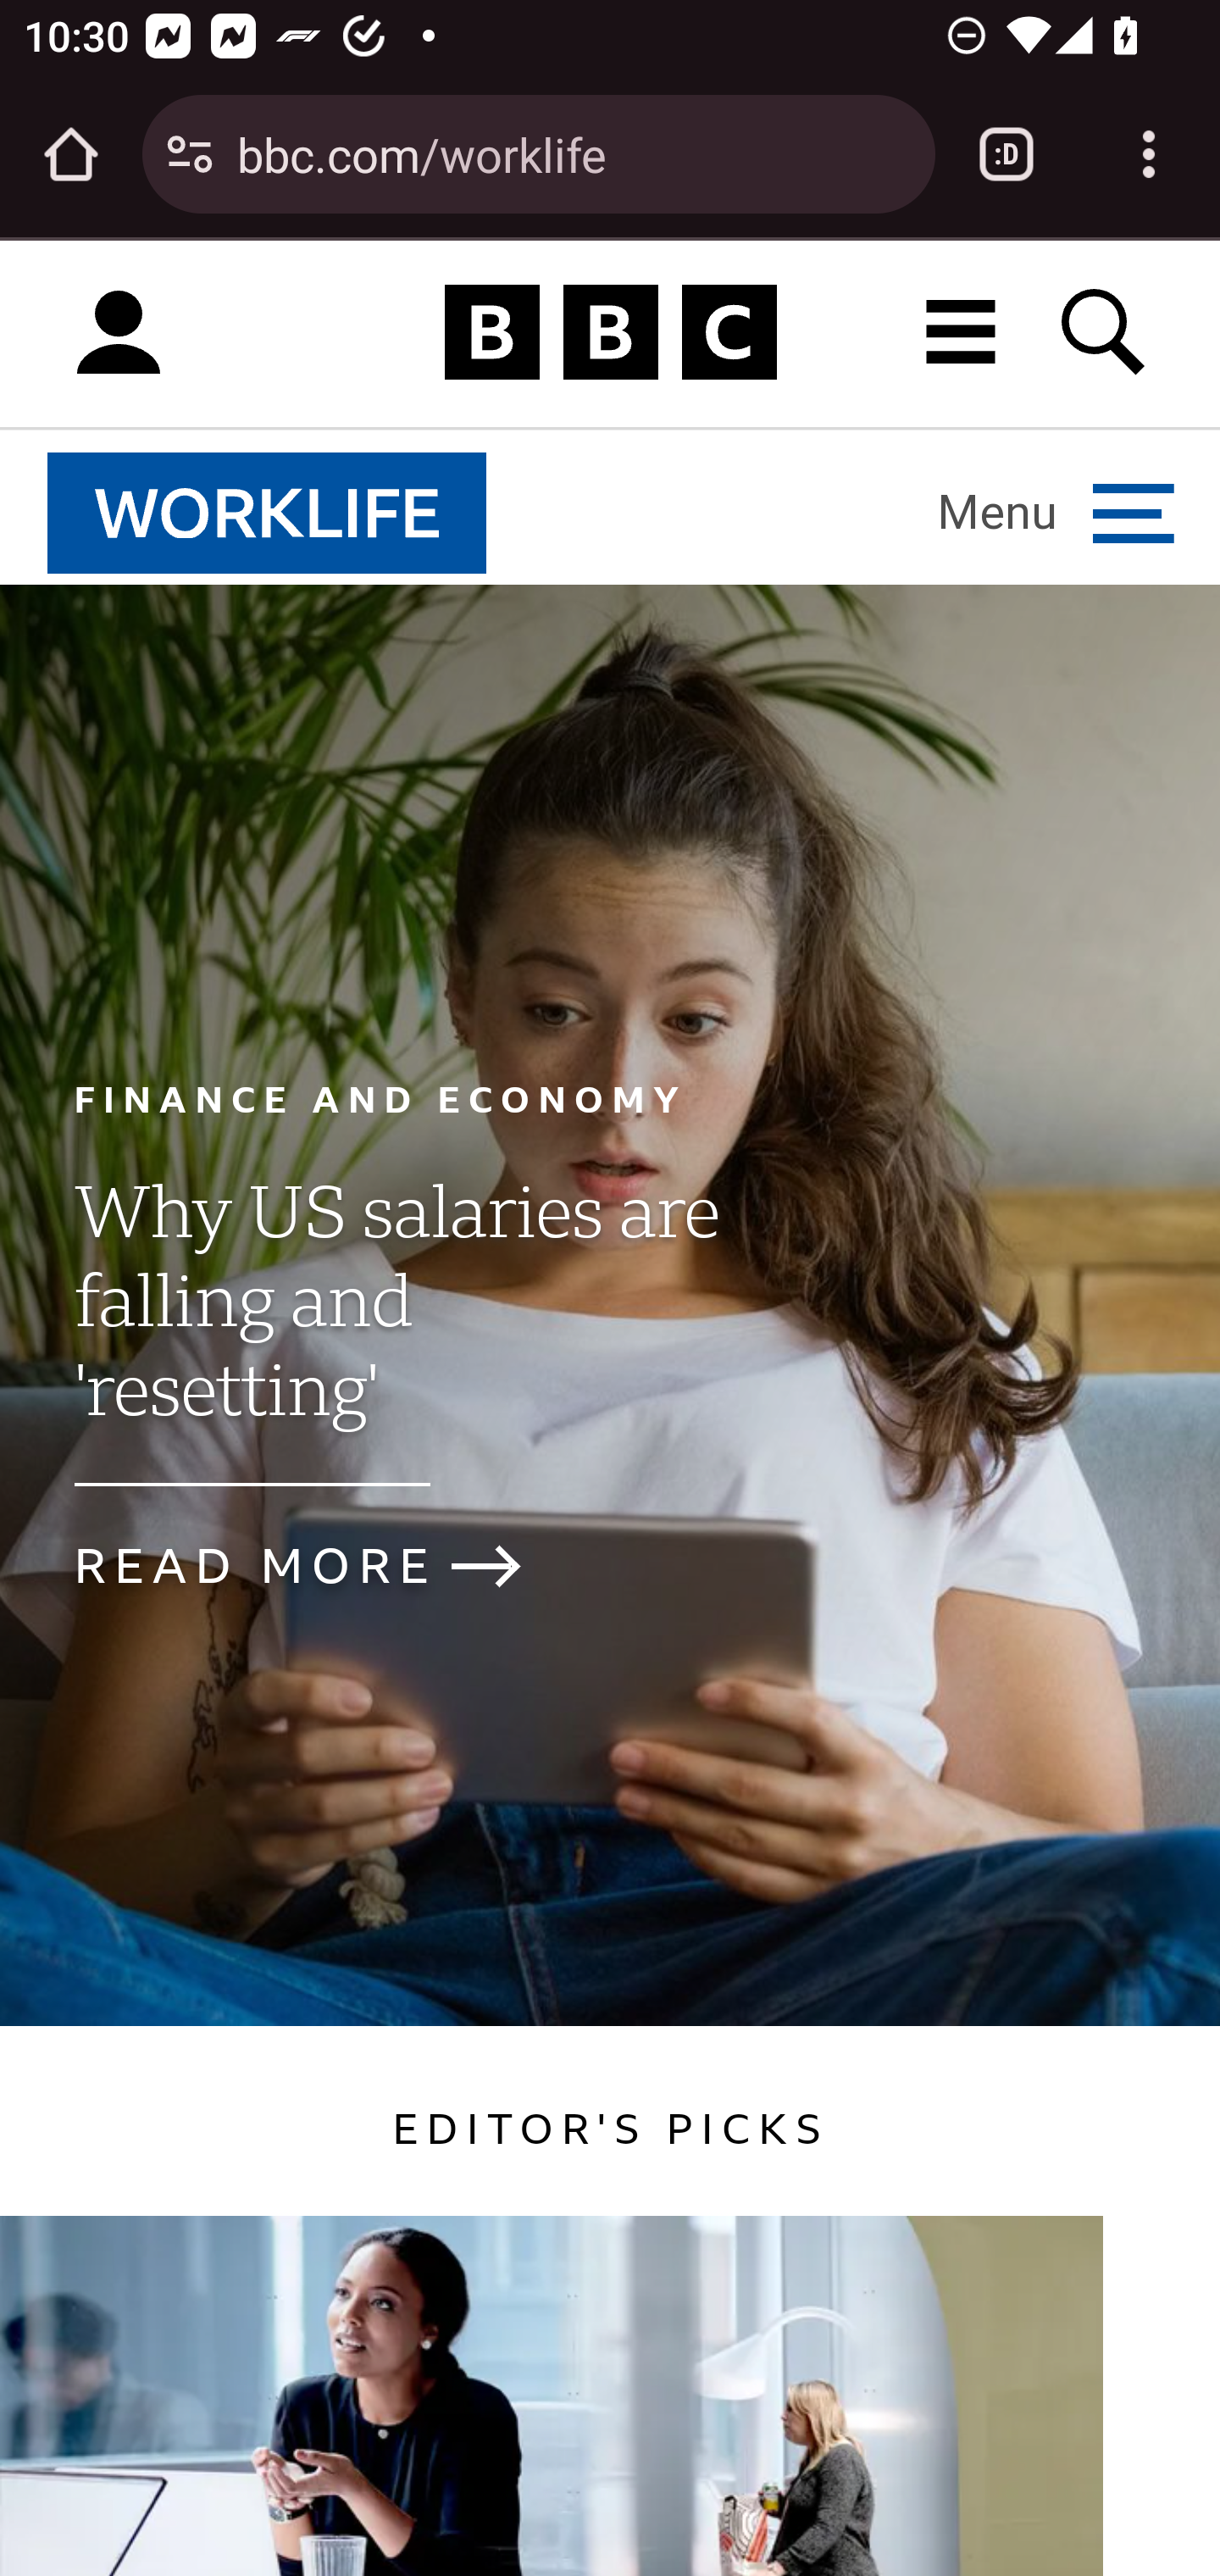 The width and height of the screenshot is (1220, 2576). I want to click on FINANCE AND ECONOMY, so click(380, 1098).